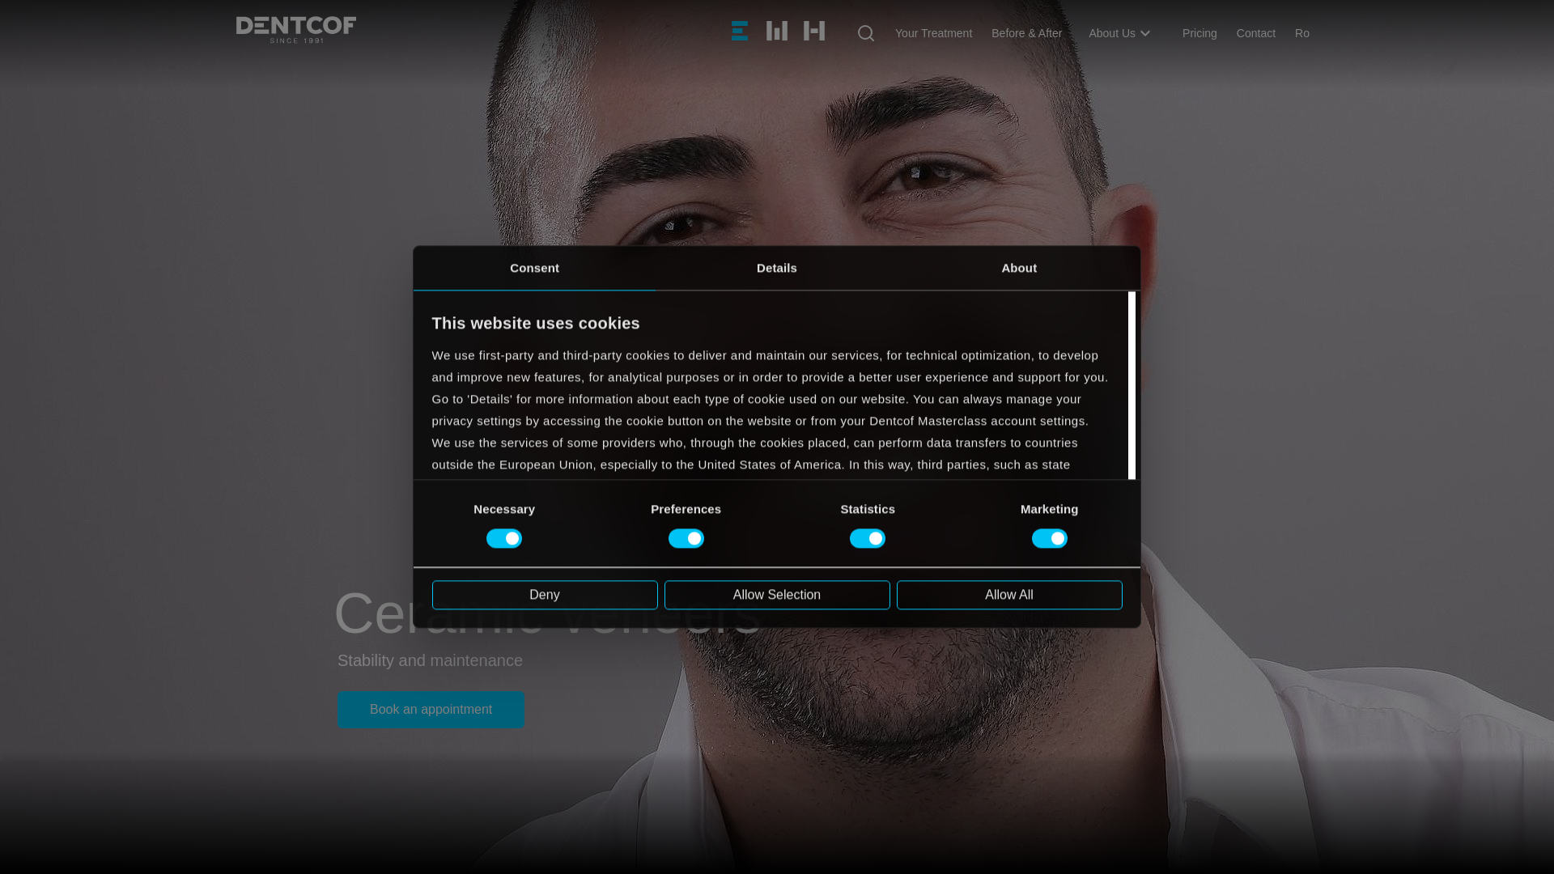  Describe the element at coordinates (777, 267) in the screenshot. I see `Details` at that location.